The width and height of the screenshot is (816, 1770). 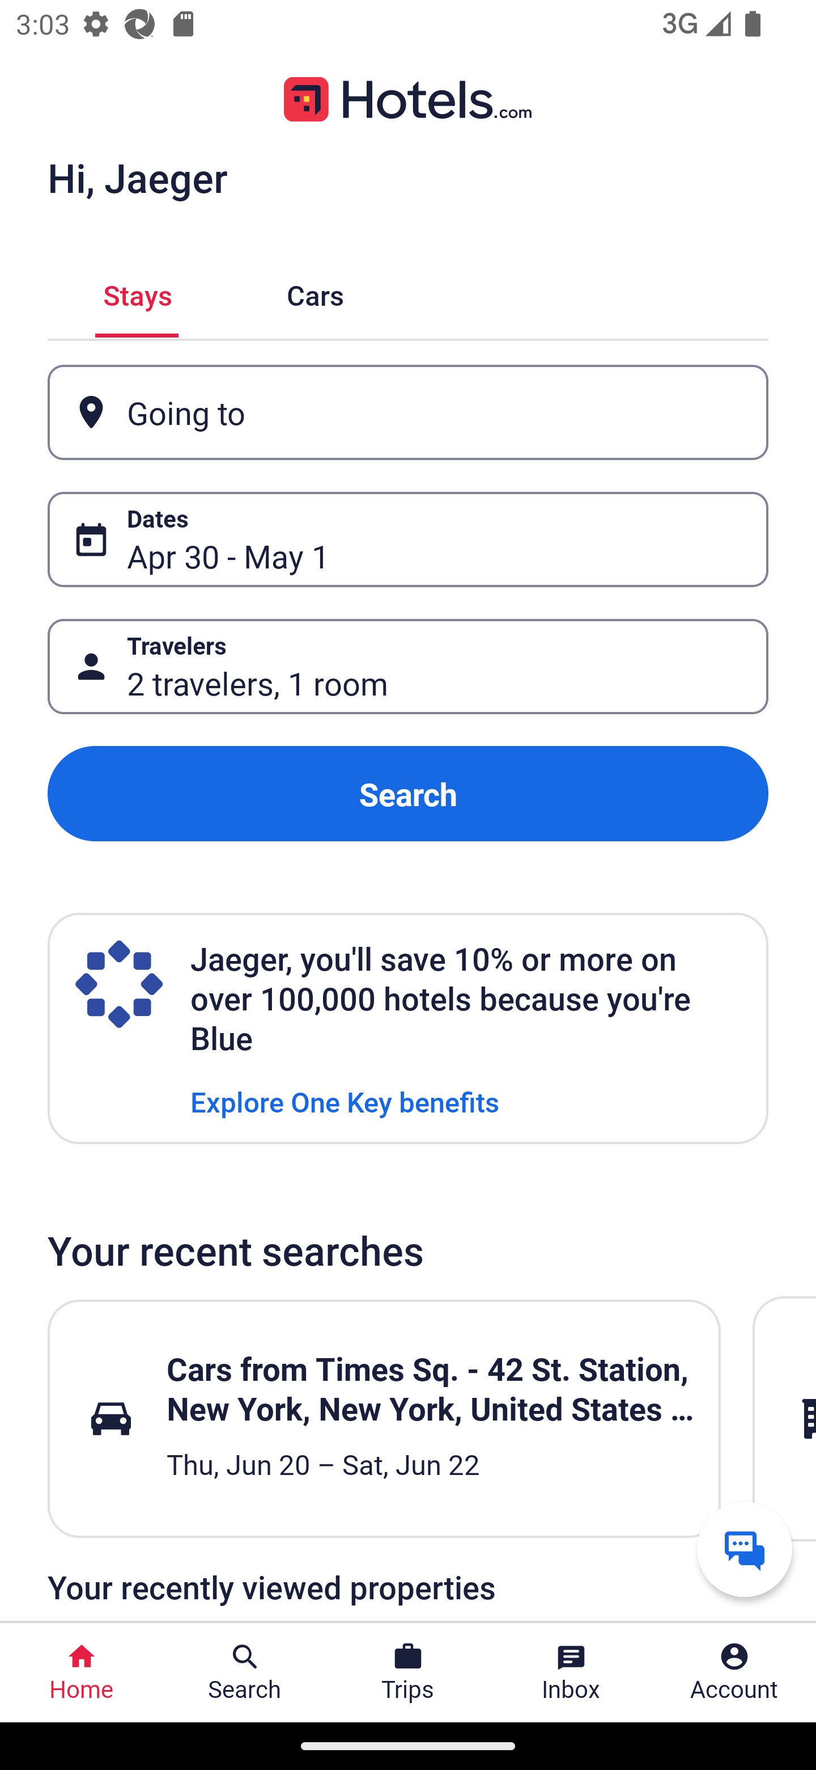 What do you see at coordinates (408, 1672) in the screenshot?
I see `Trips Trips Button` at bounding box center [408, 1672].